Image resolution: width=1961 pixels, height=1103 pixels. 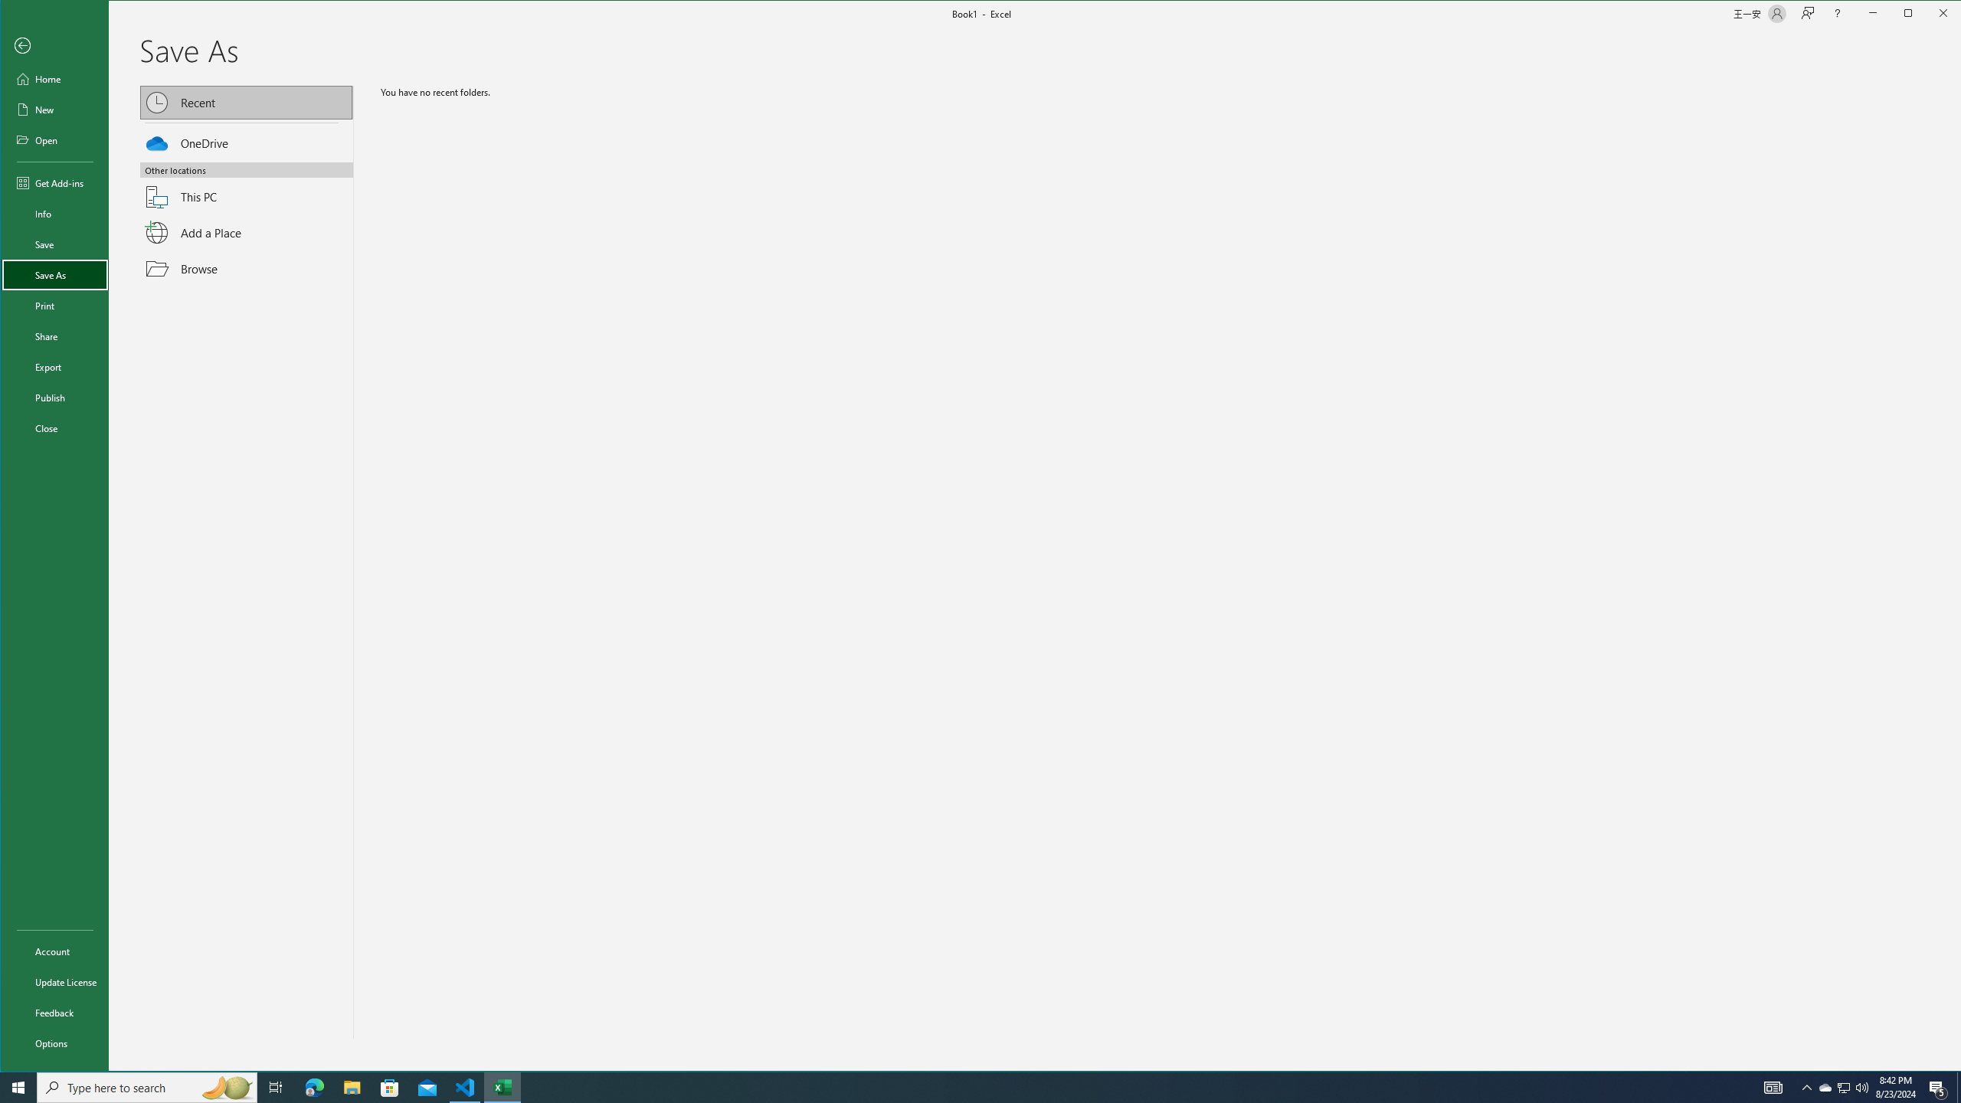 I want to click on File Explorer, so click(x=352, y=1088).